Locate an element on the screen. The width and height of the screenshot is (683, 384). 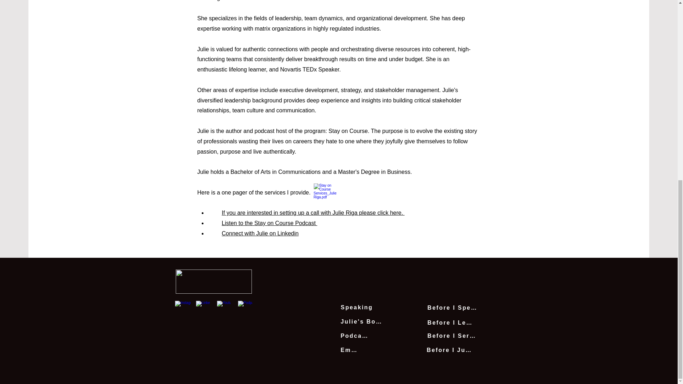
Before I Lead is located at coordinates (450, 322).